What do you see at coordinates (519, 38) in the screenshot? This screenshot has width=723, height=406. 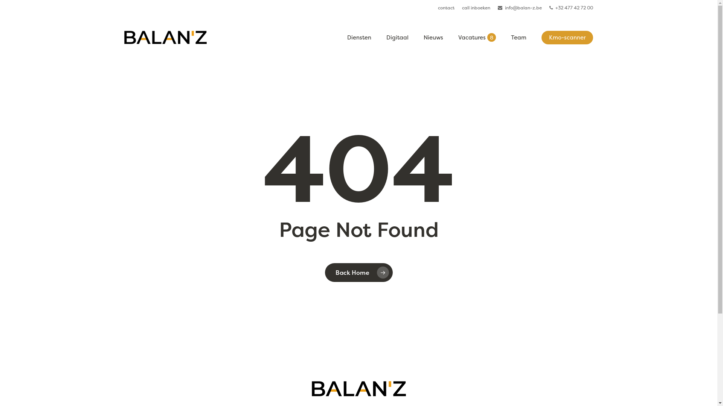 I see `Team` at bounding box center [519, 38].